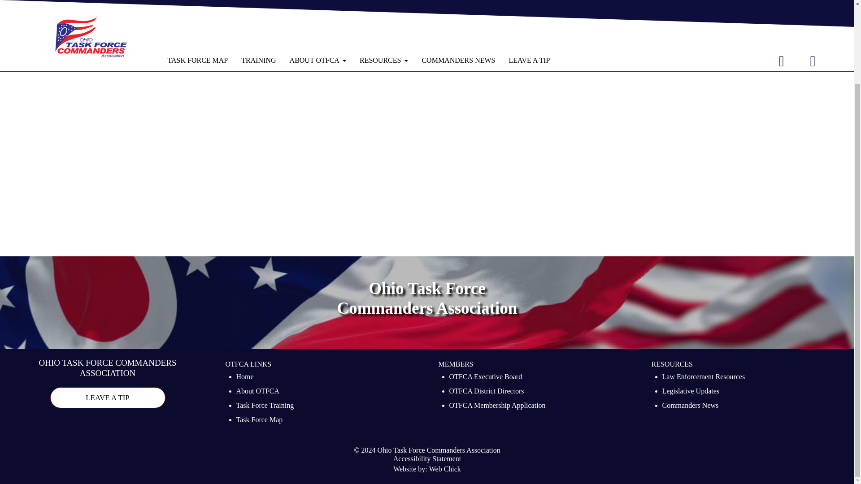 This screenshot has width=861, height=484. What do you see at coordinates (703, 377) in the screenshot?
I see `Law Enforcement Resources` at bounding box center [703, 377].